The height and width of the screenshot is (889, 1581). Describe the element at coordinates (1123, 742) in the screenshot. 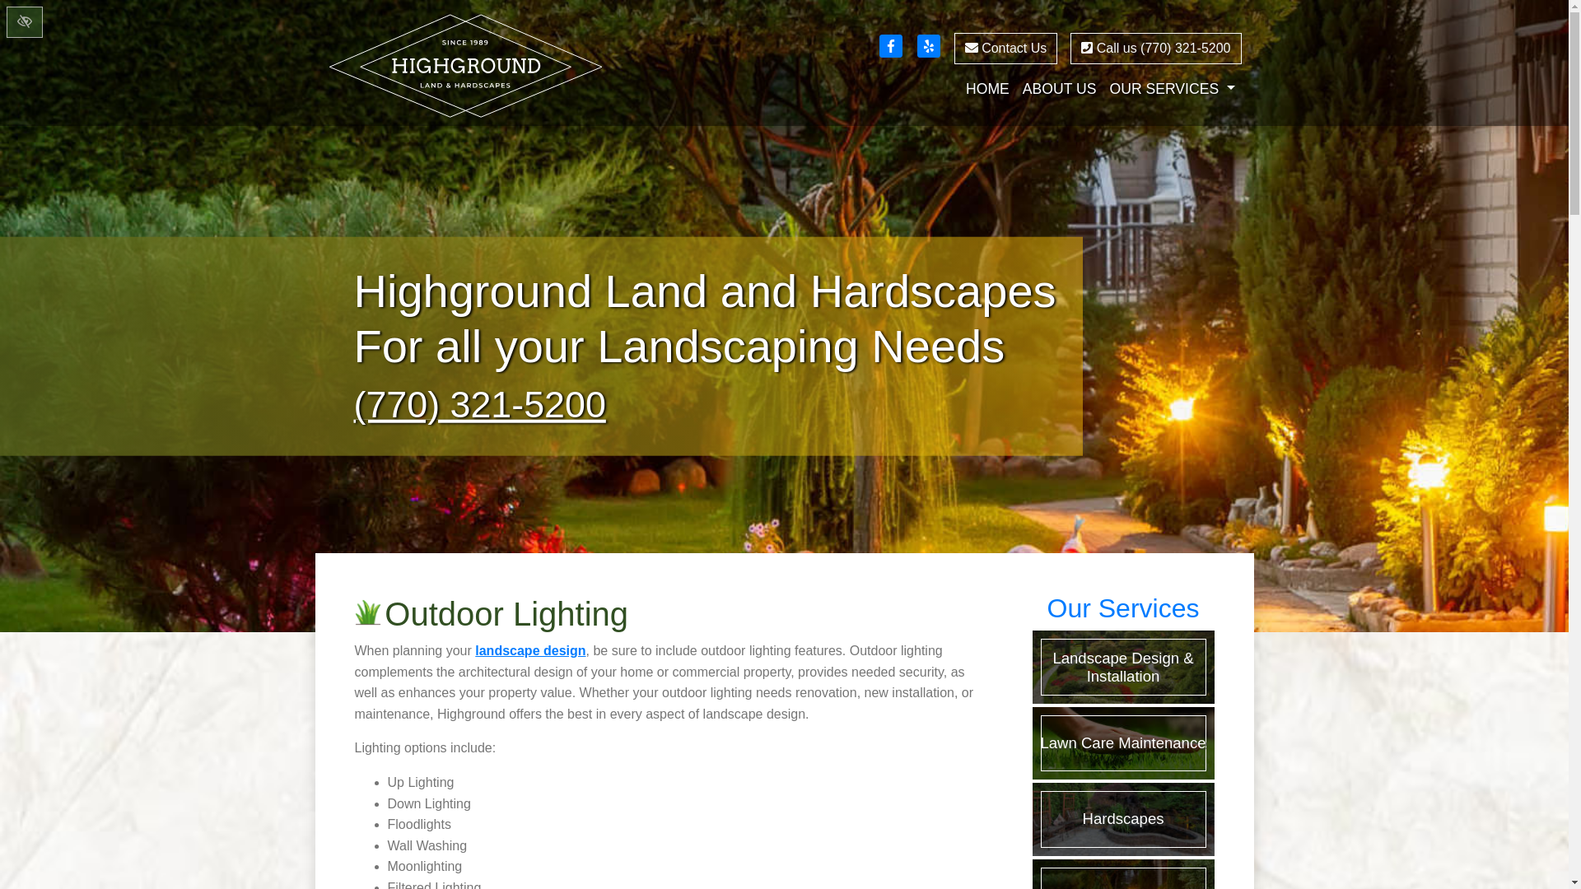

I see `Lawn Care Maintenance` at that location.